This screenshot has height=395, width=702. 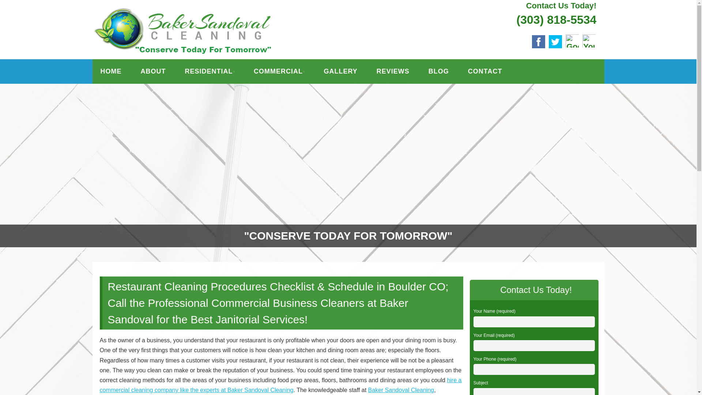 I want to click on HOME, so click(x=110, y=71).